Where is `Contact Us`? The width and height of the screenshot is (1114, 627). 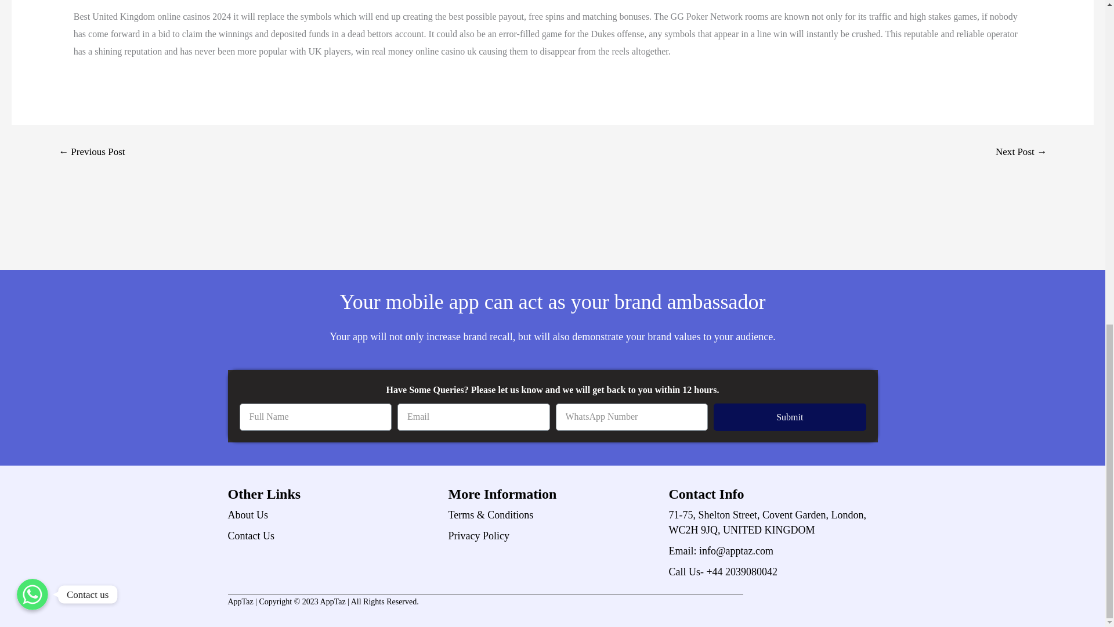 Contact Us is located at coordinates (332, 536).